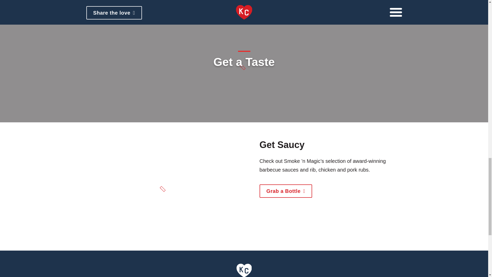 This screenshot has width=492, height=277. What do you see at coordinates (244, 270) in the screenshot?
I see `KC.org` at bounding box center [244, 270].